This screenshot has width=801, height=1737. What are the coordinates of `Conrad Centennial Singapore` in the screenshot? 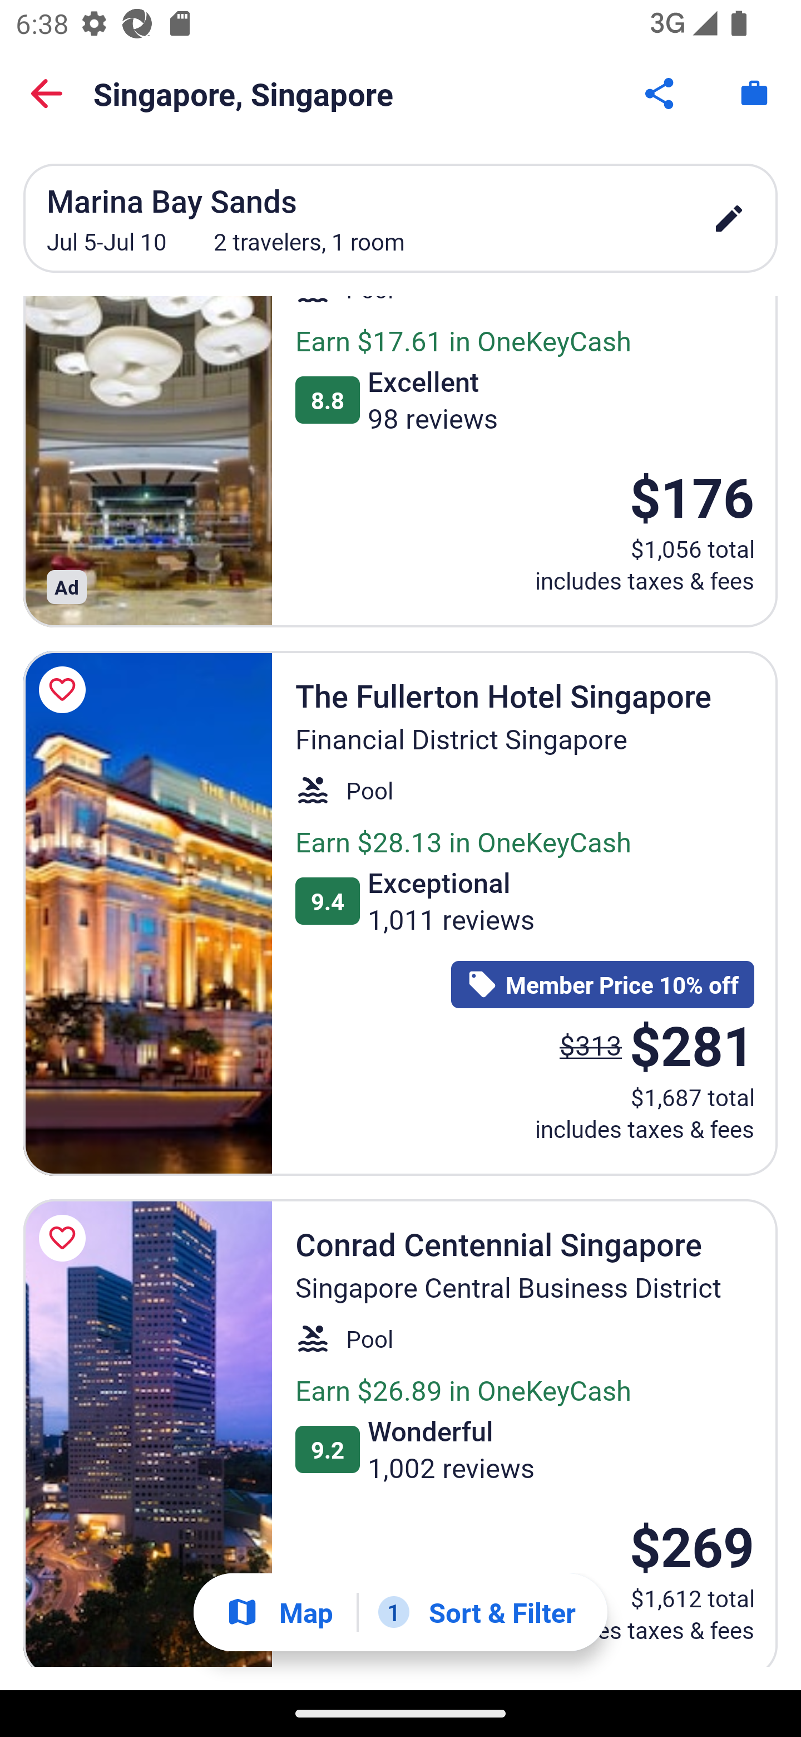 It's located at (147, 1433).